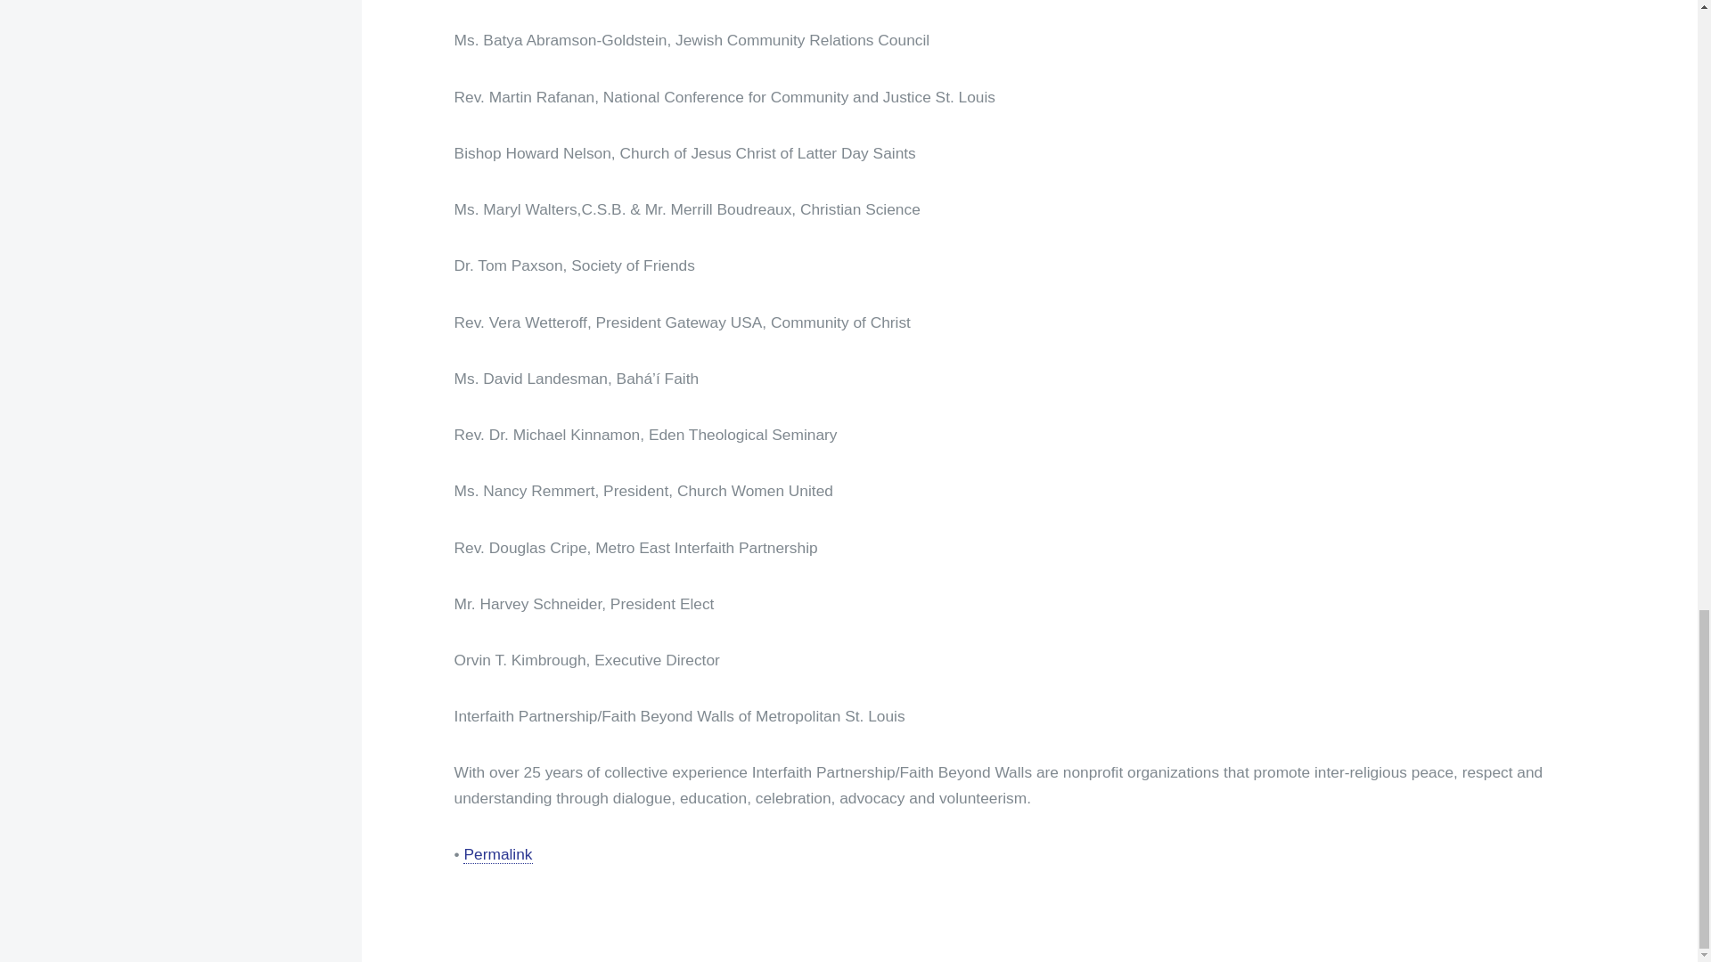 The width and height of the screenshot is (1711, 962). What do you see at coordinates (497, 854) in the screenshot?
I see `Permalink` at bounding box center [497, 854].